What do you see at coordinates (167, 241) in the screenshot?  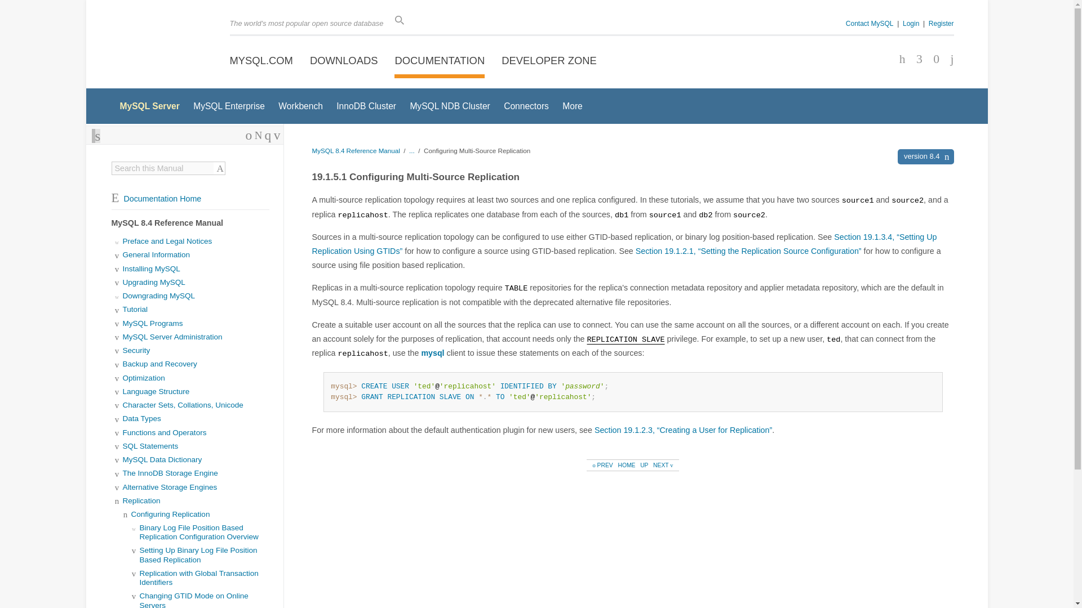 I see `Preface and Legal Notices` at bounding box center [167, 241].